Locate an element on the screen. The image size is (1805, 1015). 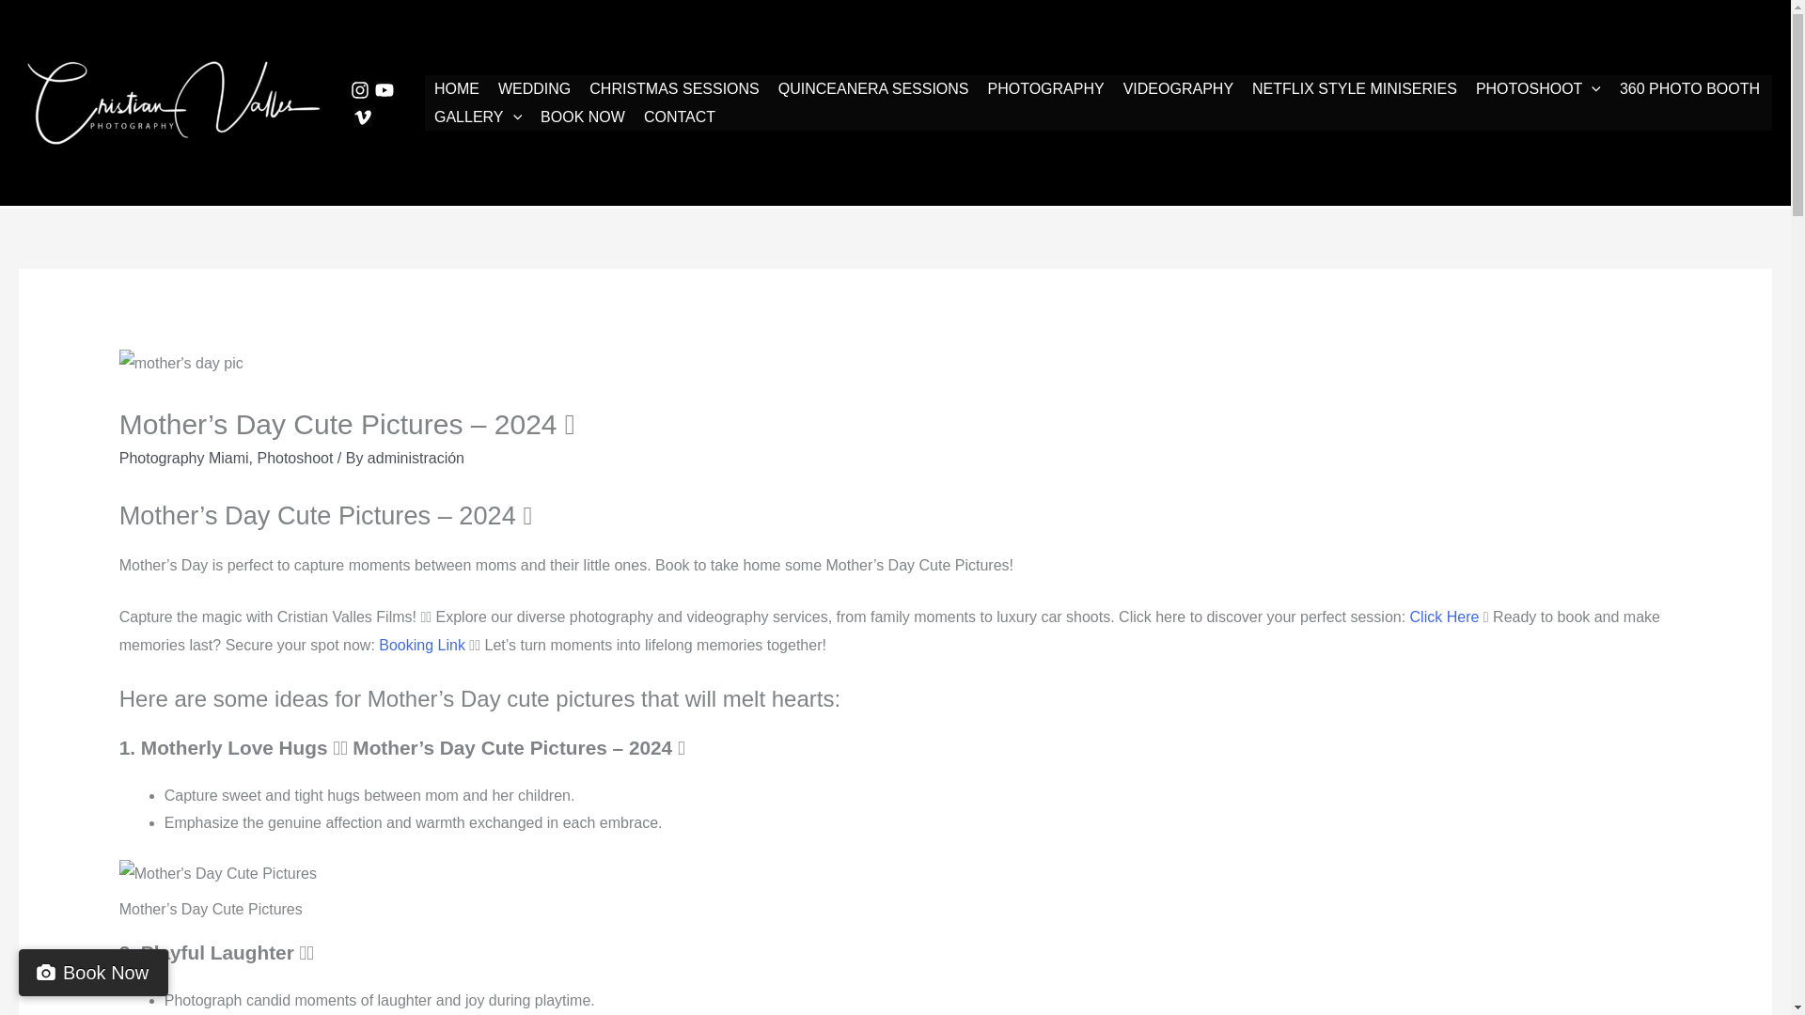
CONTACT is located at coordinates (680, 117).